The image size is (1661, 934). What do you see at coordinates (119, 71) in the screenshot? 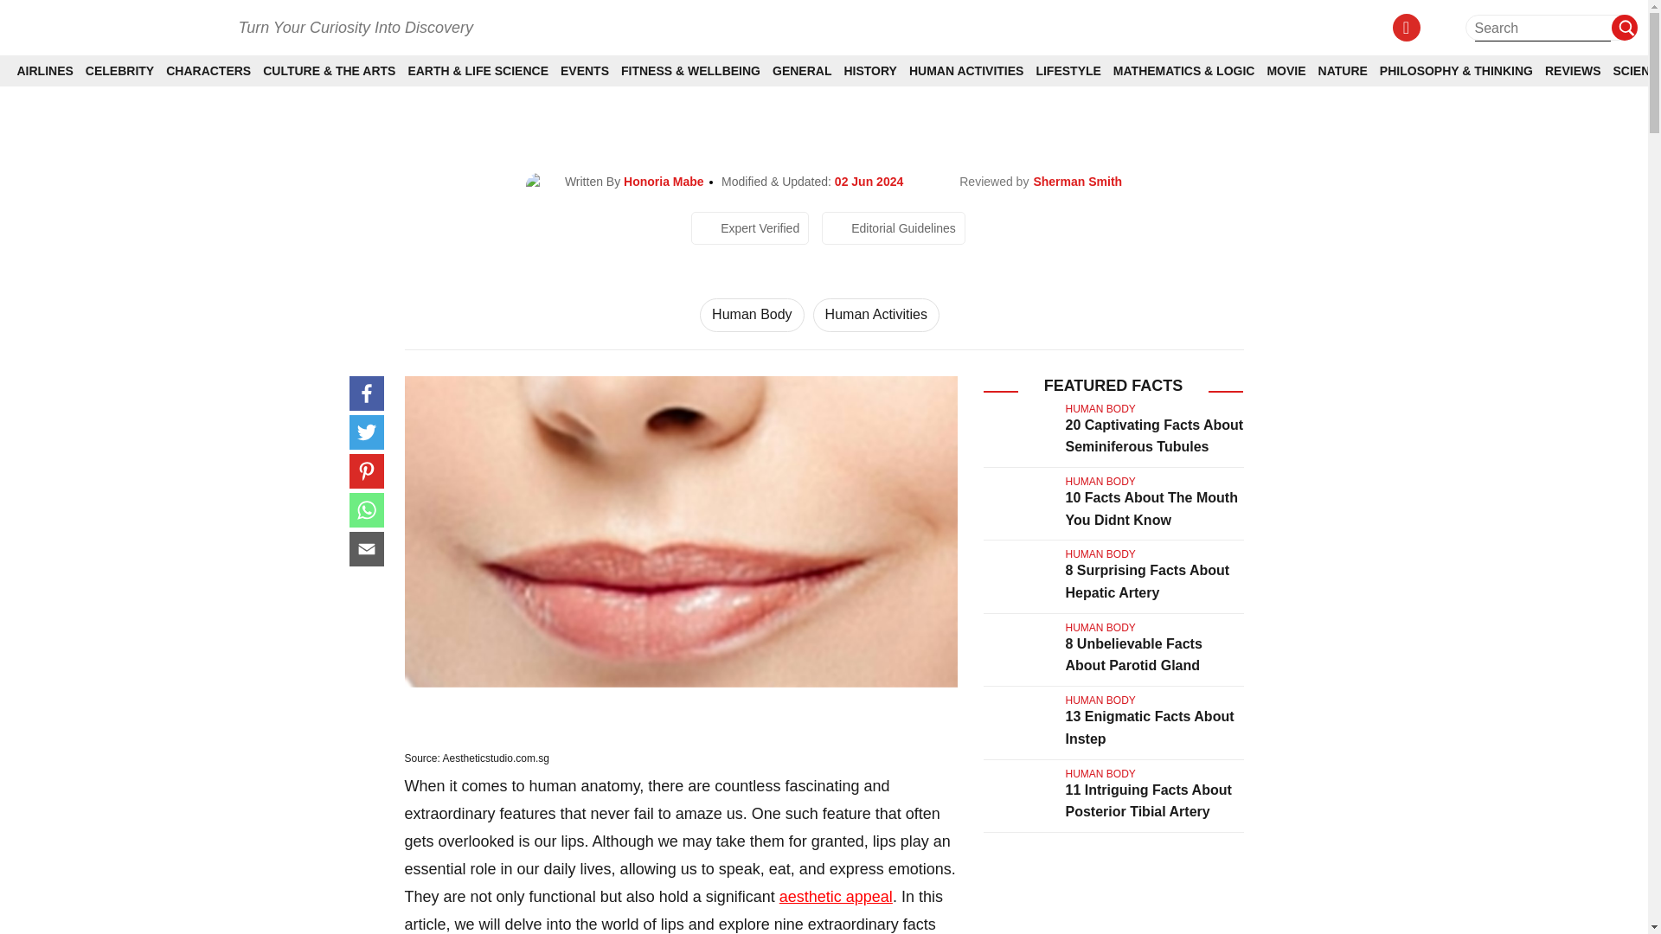
I see `CELEBRITY` at bounding box center [119, 71].